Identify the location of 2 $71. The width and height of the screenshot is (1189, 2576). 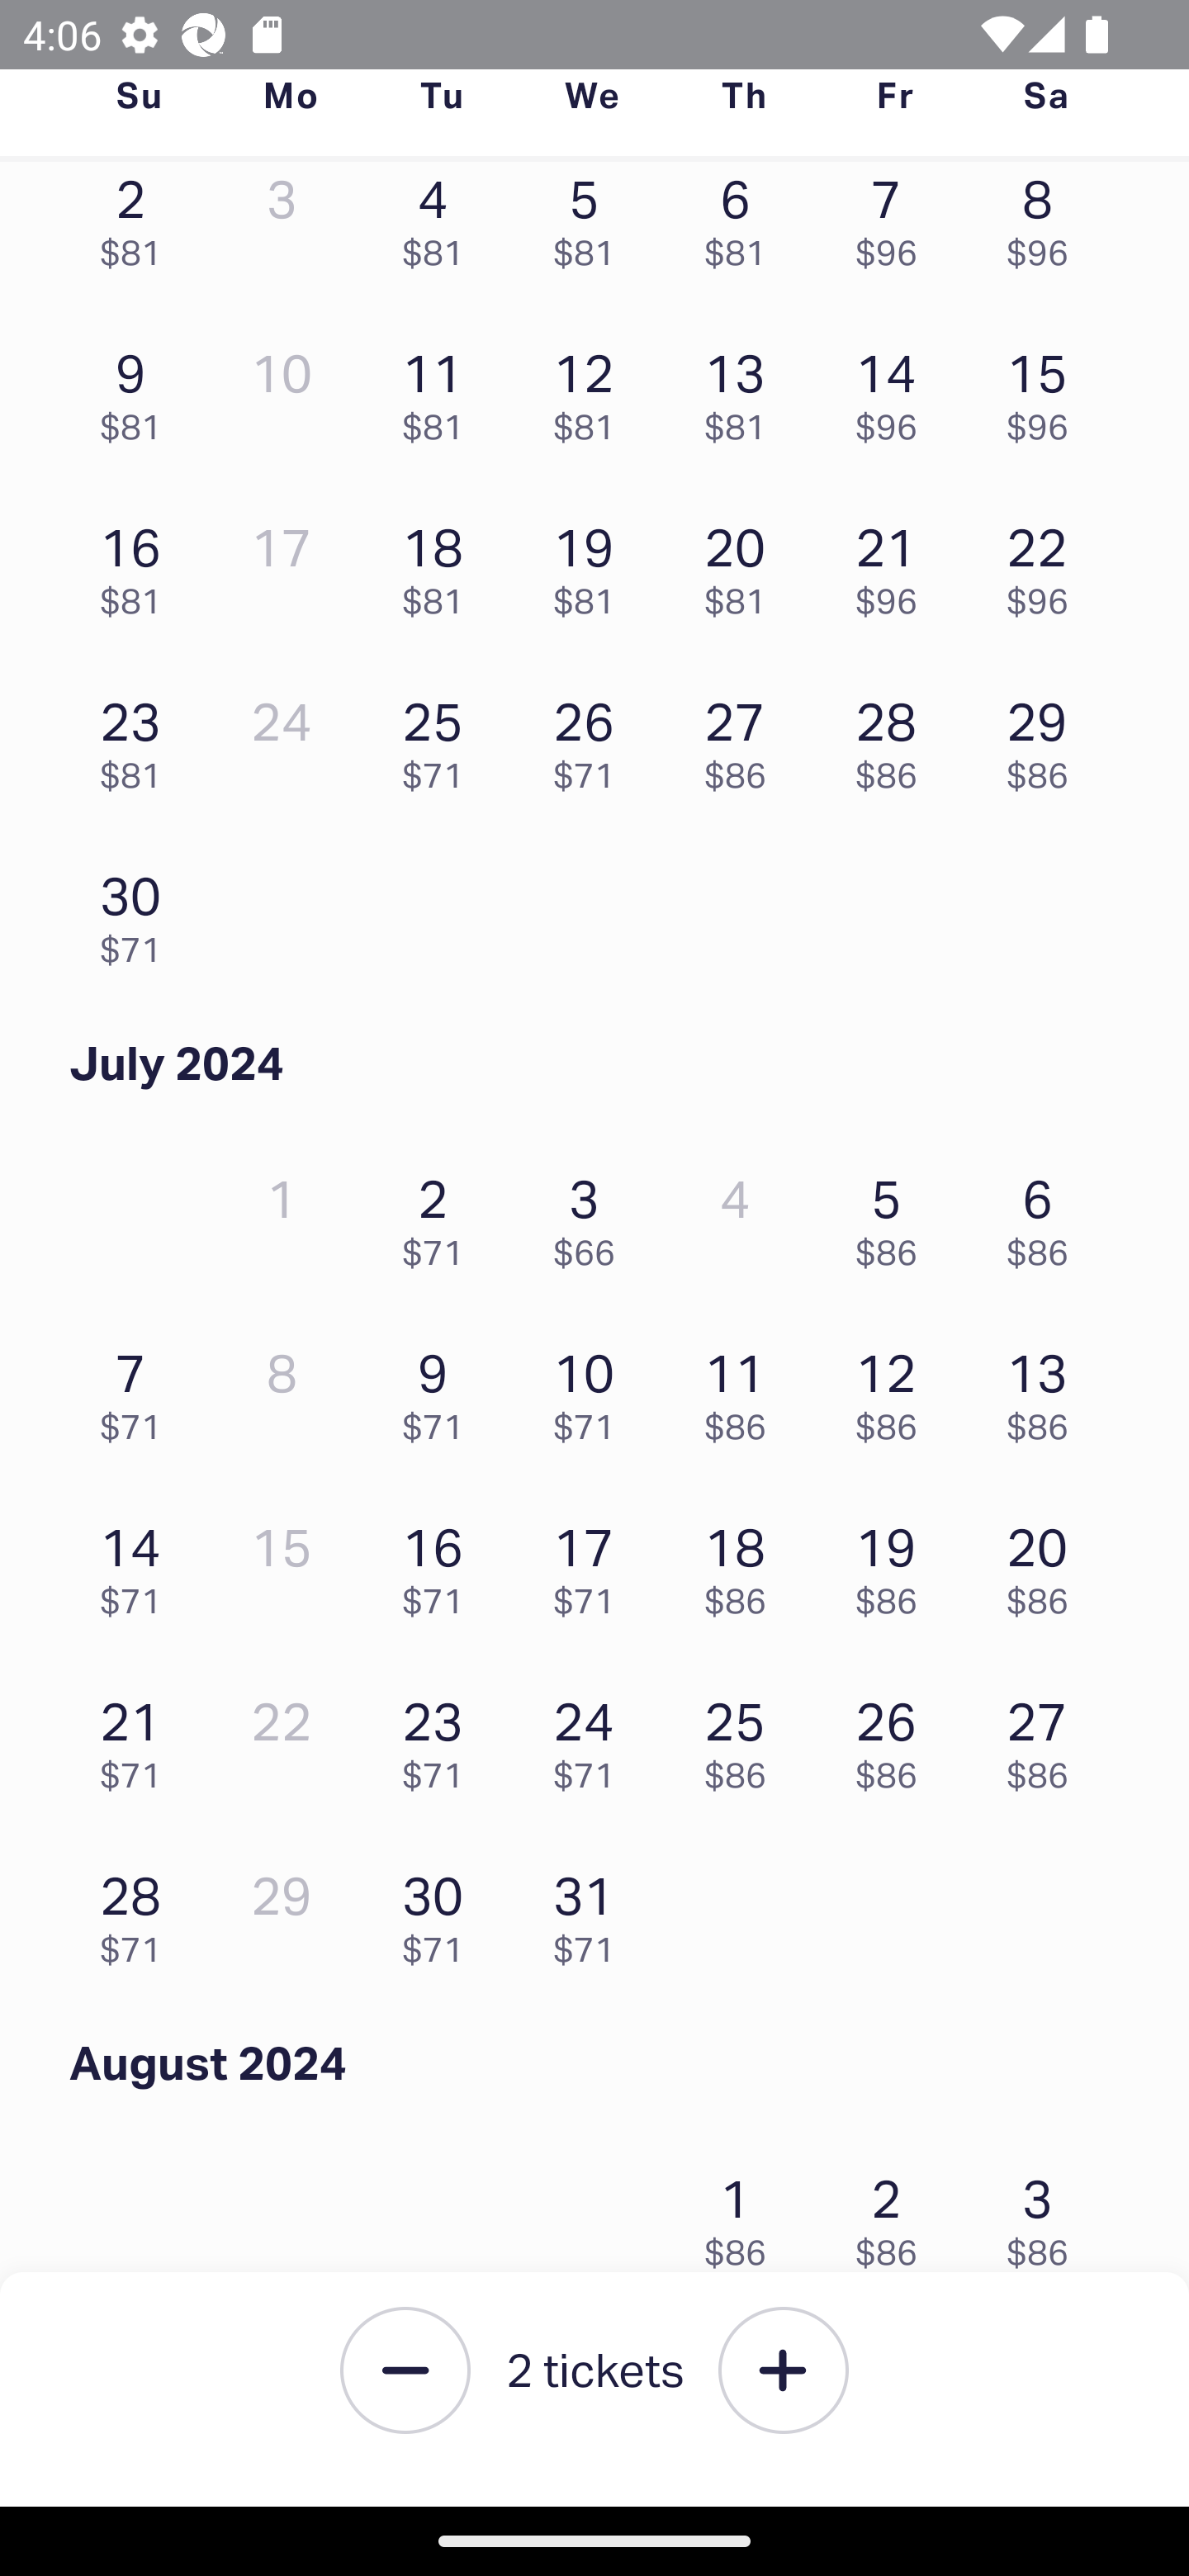
(441, 1214).